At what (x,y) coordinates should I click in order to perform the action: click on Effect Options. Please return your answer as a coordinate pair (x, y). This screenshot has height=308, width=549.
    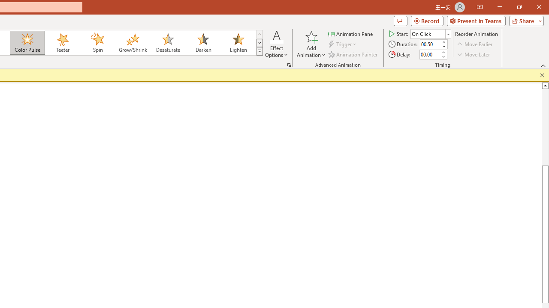
    Looking at the image, I should click on (276, 44).